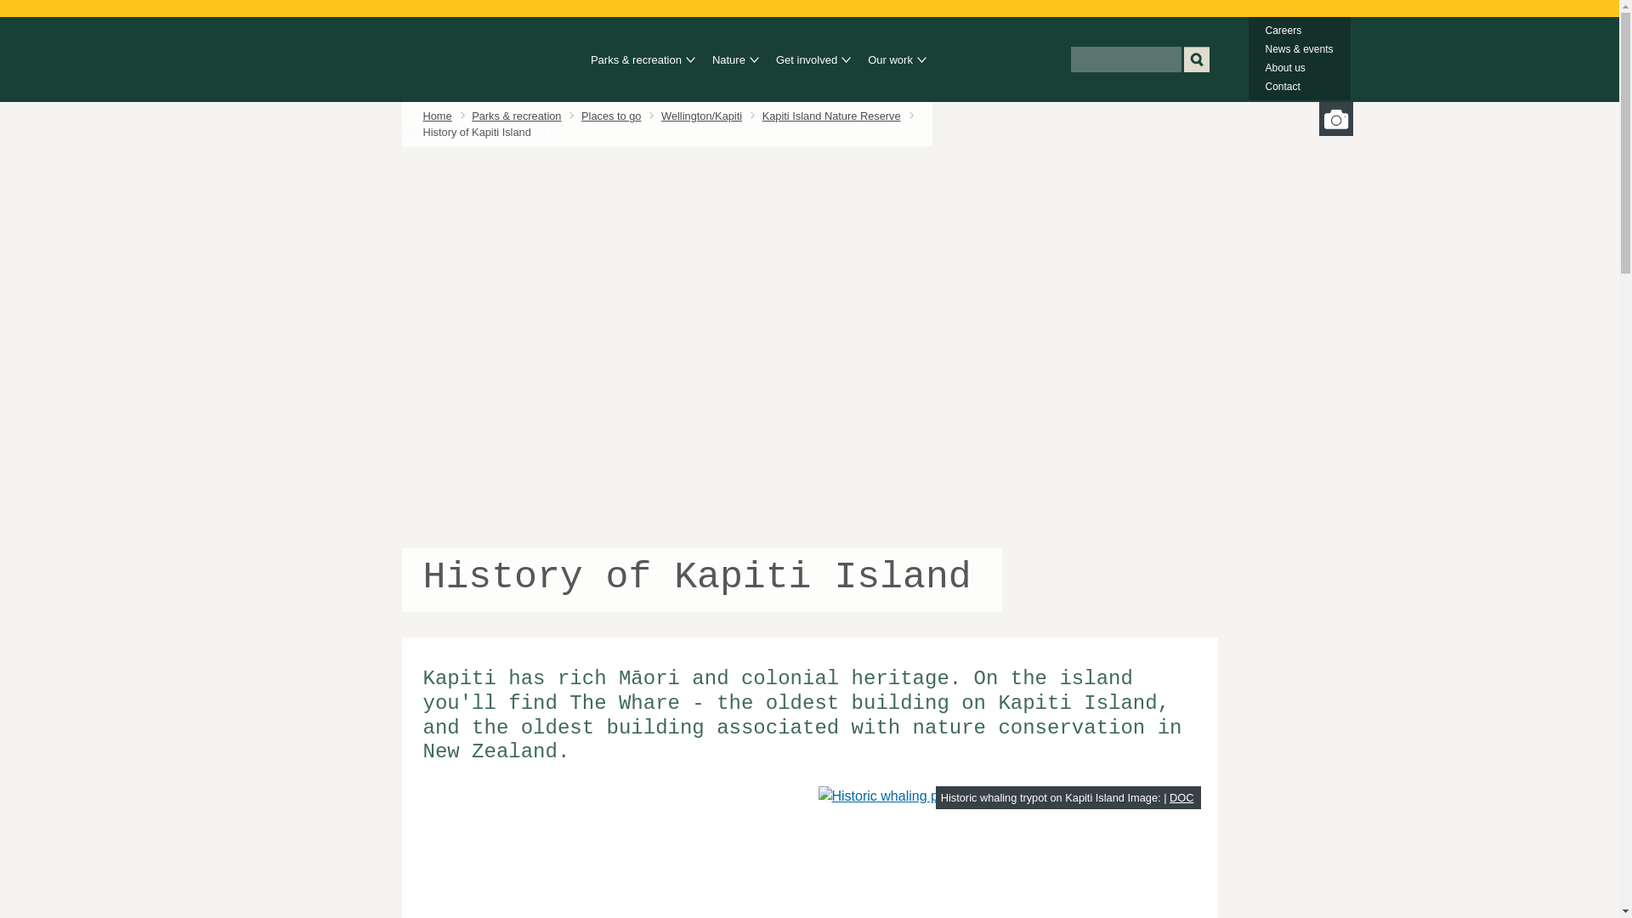 This screenshot has height=918, width=1632. What do you see at coordinates (730, 60) in the screenshot?
I see `Nature` at bounding box center [730, 60].